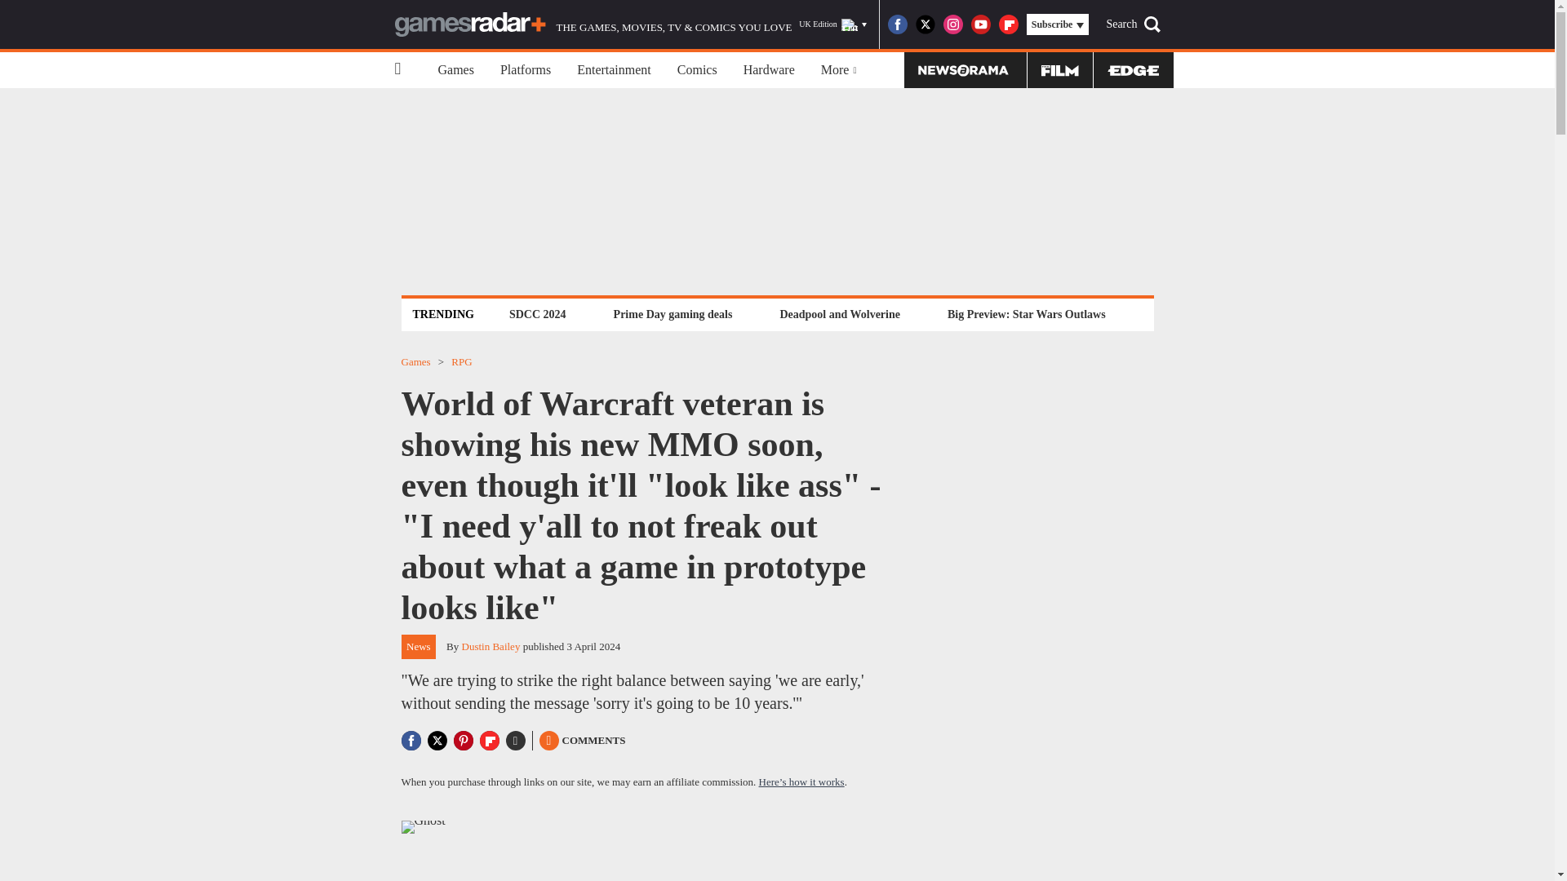 This screenshot has height=881, width=1567. I want to click on Comics, so click(697, 70).